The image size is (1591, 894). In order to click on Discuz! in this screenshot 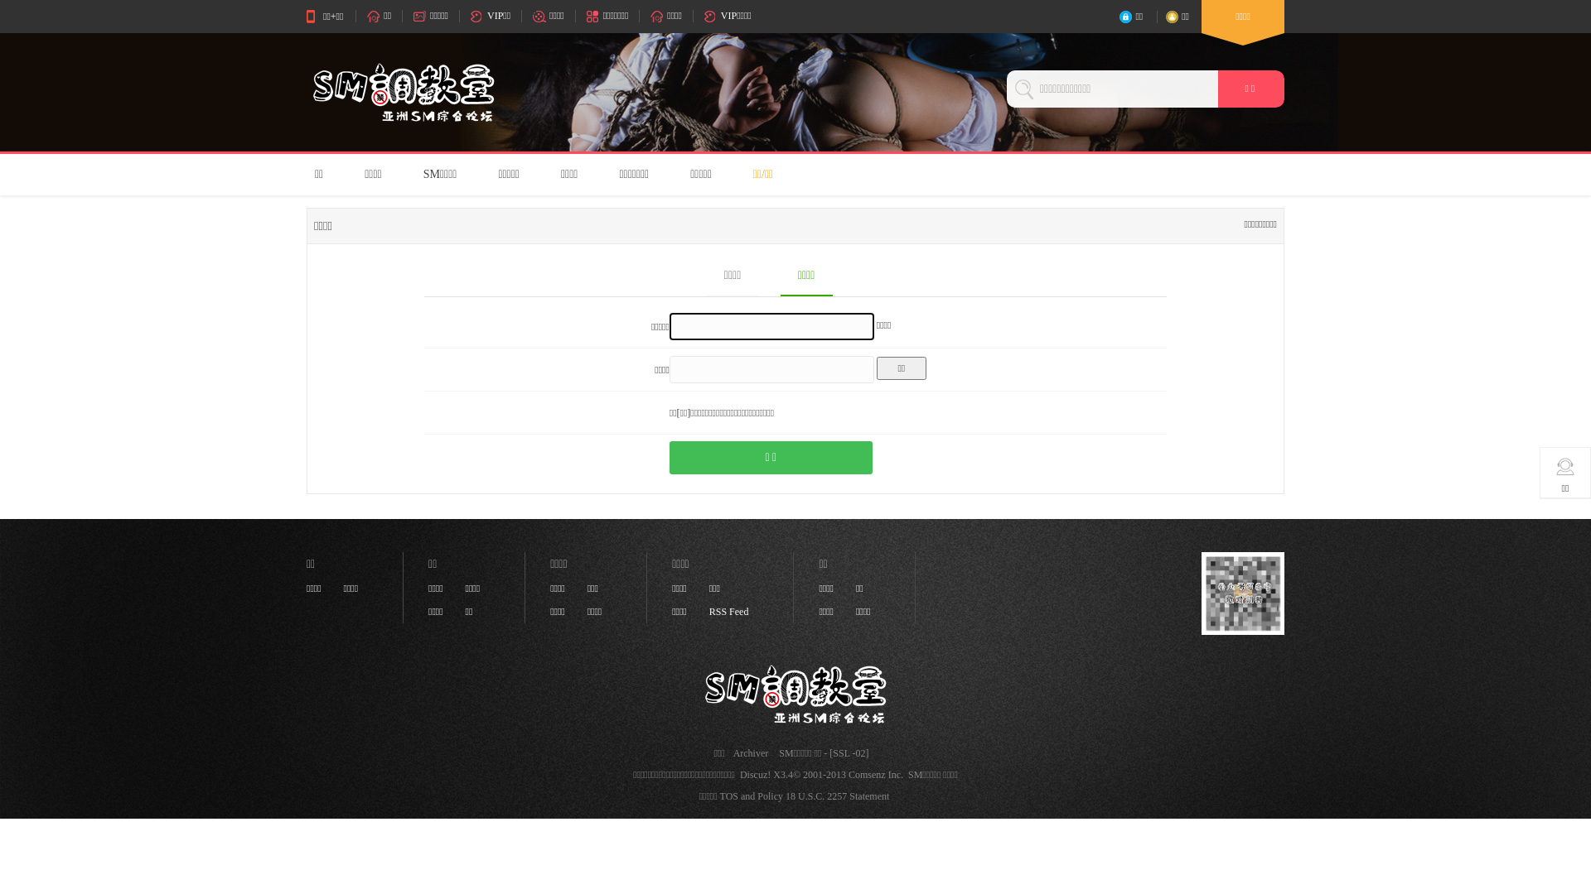, I will do `click(756, 775)`.